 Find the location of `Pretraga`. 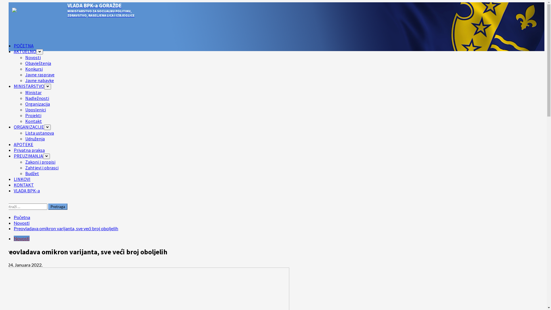

Pretraga is located at coordinates (58, 207).